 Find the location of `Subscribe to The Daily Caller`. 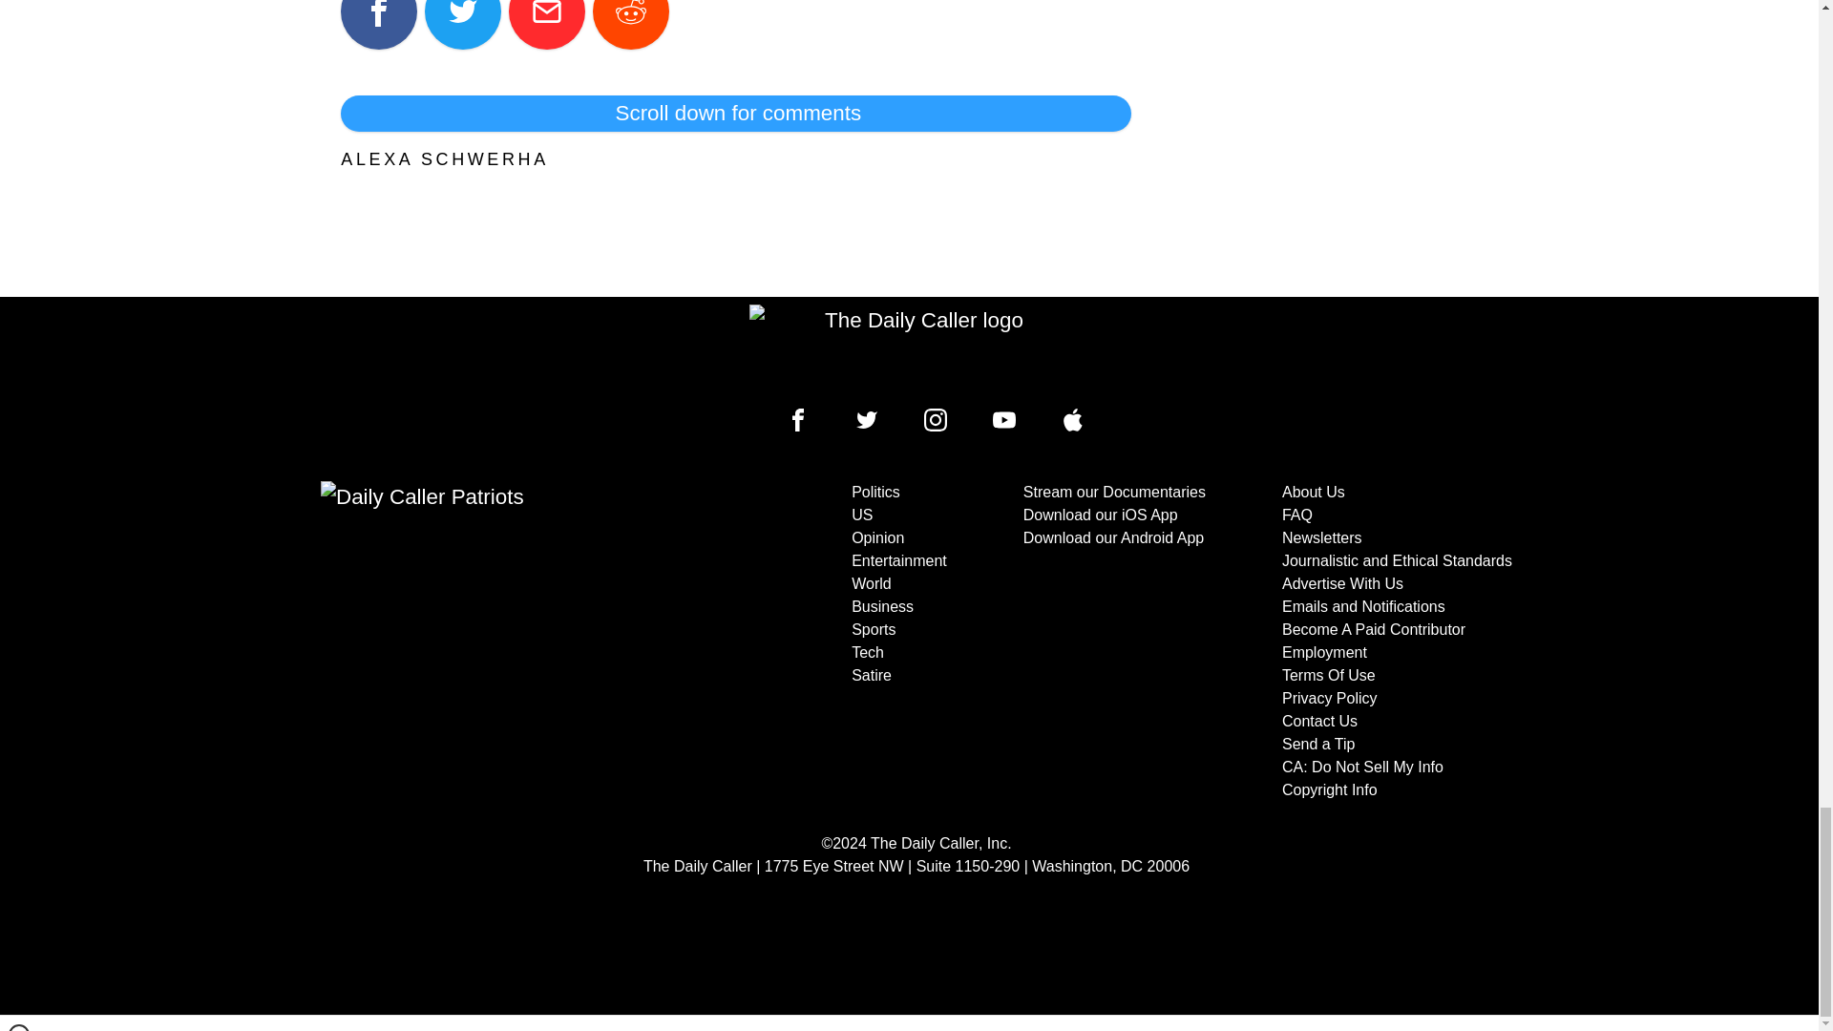

Subscribe to The Daily Caller is located at coordinates (512, 642).